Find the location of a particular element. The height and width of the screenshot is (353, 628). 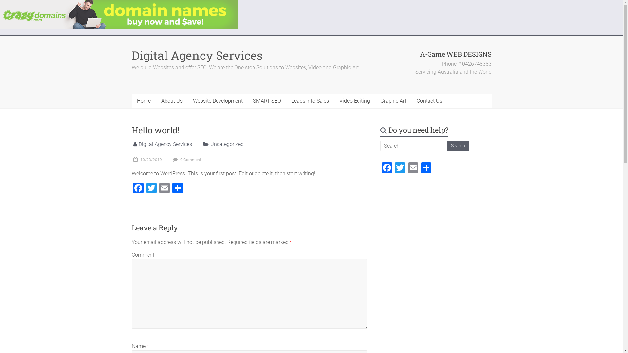

Graphic Art is located at coordinates (393, 101).